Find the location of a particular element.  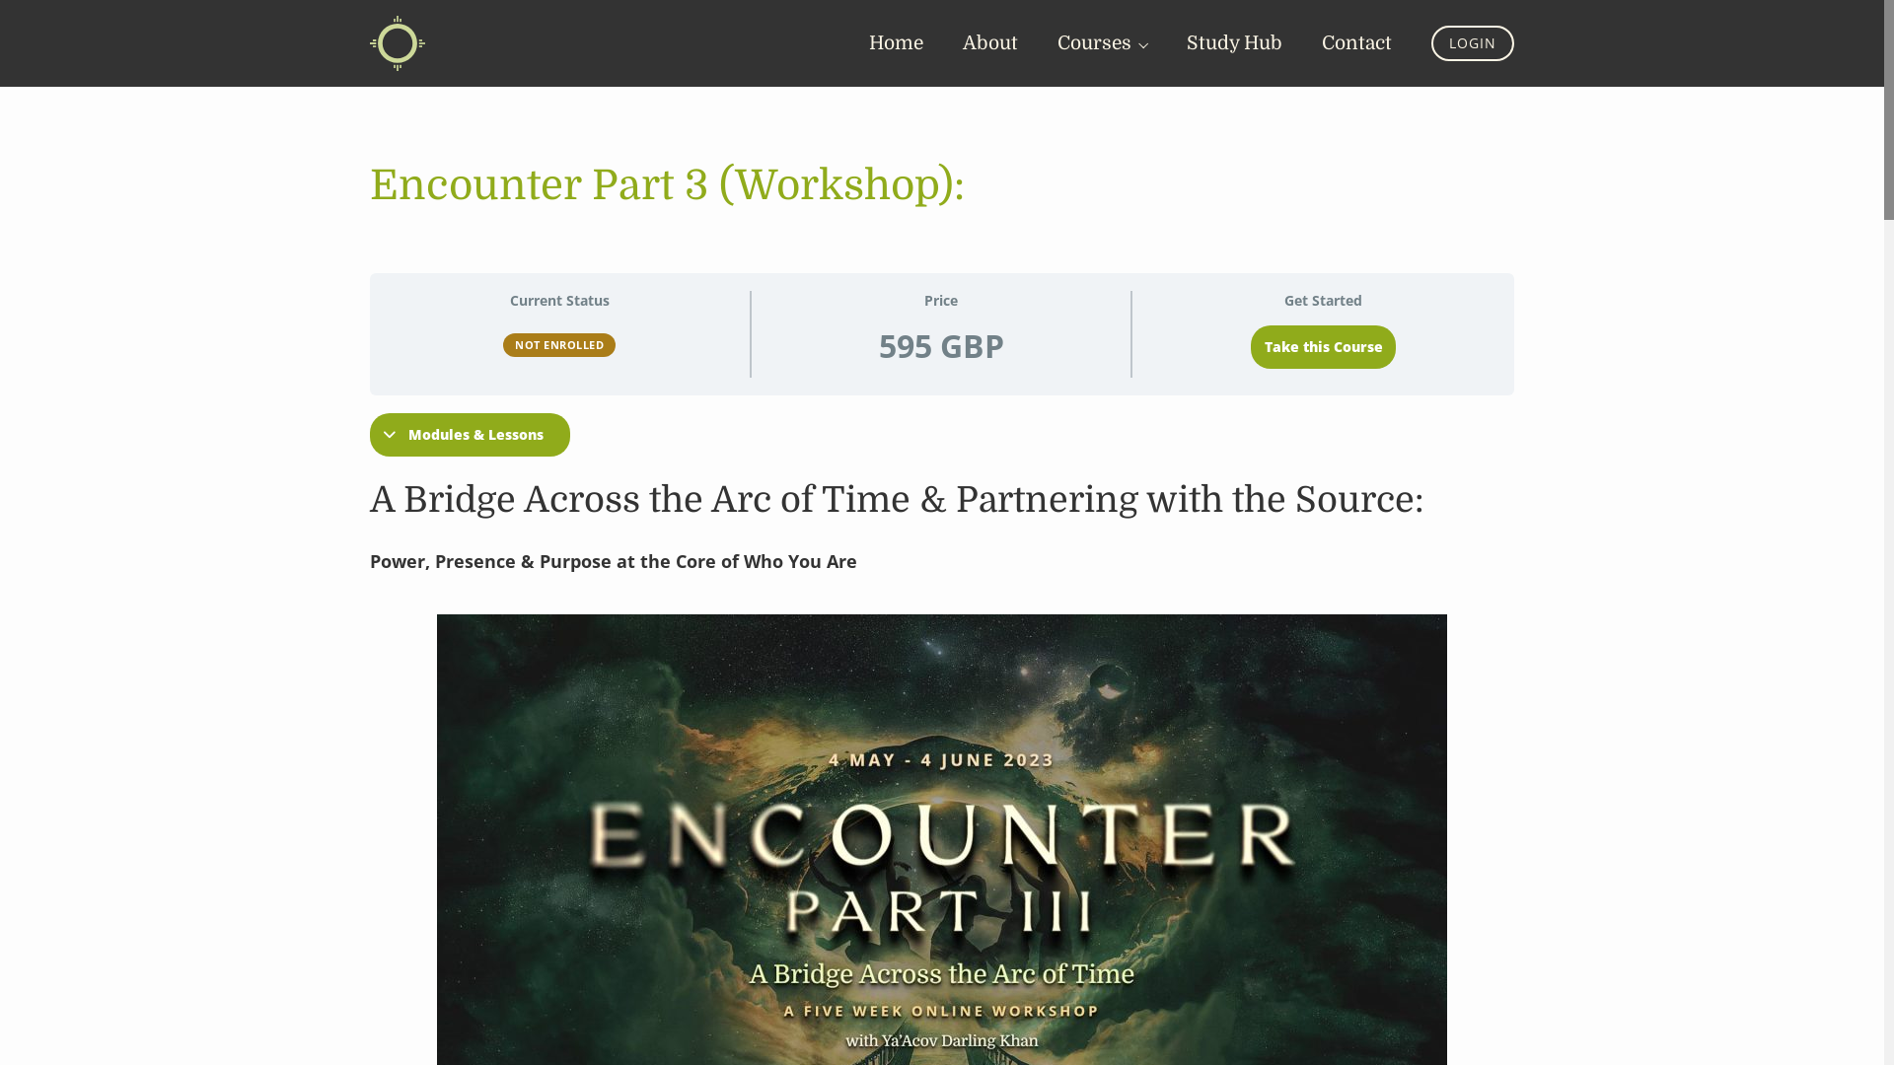

Modules & Lessons is located at coordinates (470, 435).